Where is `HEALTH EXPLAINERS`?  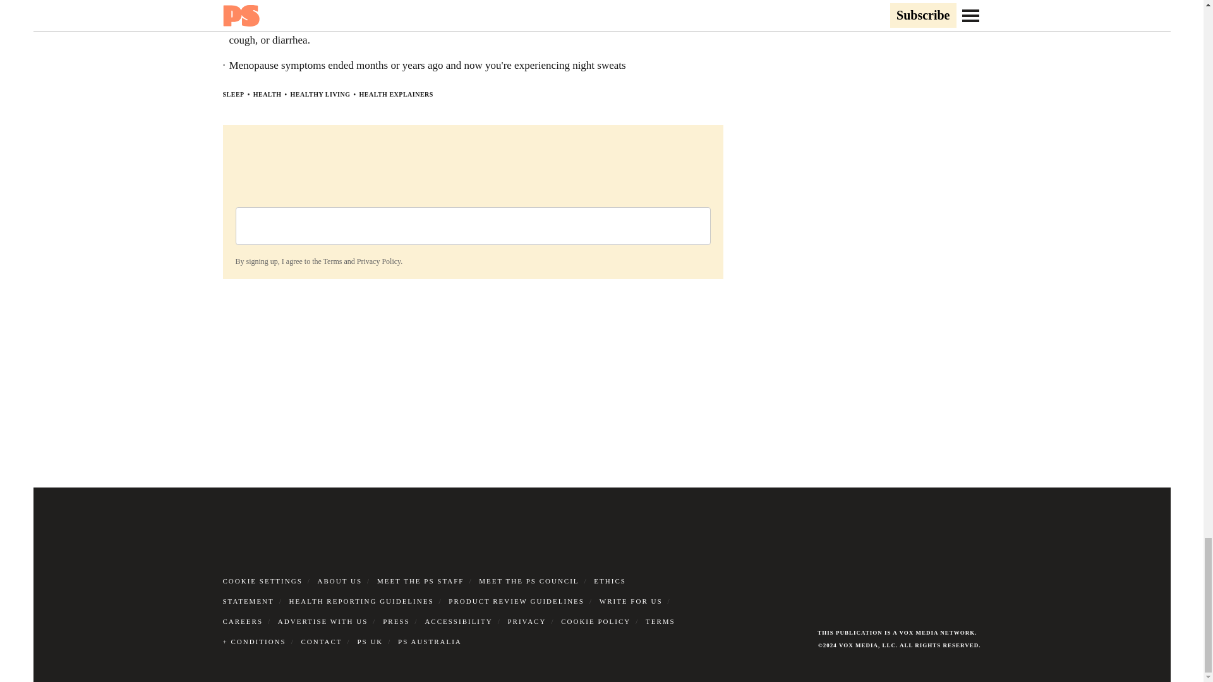
HEALTH EXPLAINERS is located at coordinates (395, 94).